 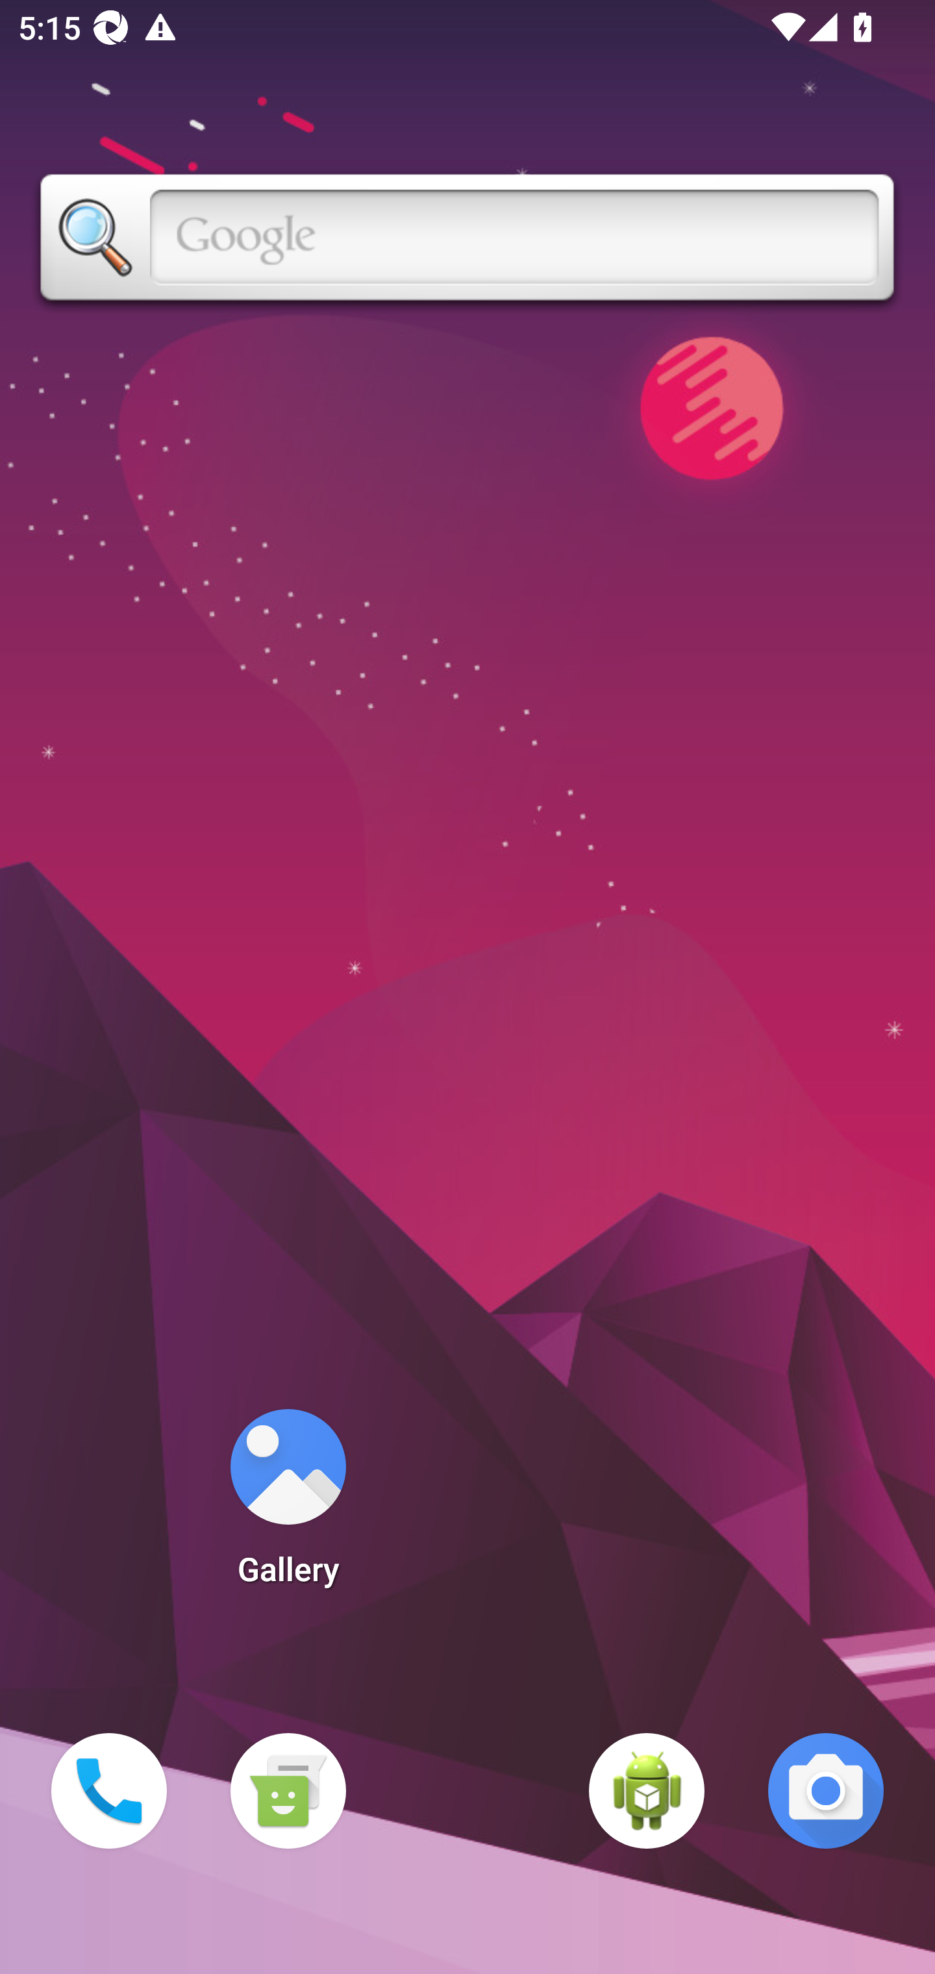 What do you see at coordinates (288, 1505) in the screenshot?
I see `Gallery` at bounding box center [288, 1505].